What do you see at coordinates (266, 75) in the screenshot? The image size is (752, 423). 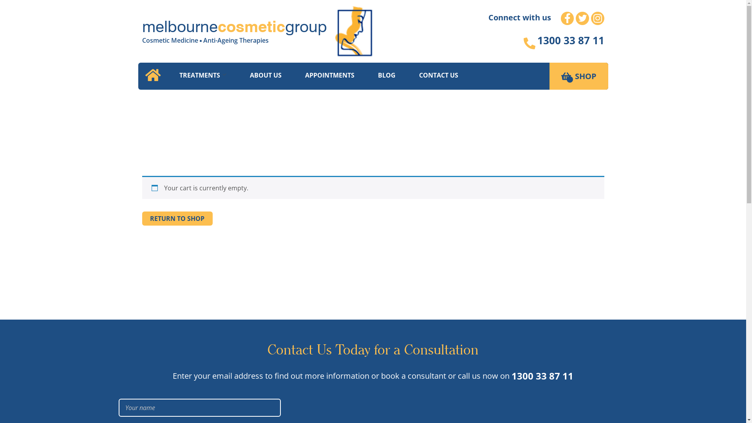 I see `ABOUT US` at bounding box center [266, 75].